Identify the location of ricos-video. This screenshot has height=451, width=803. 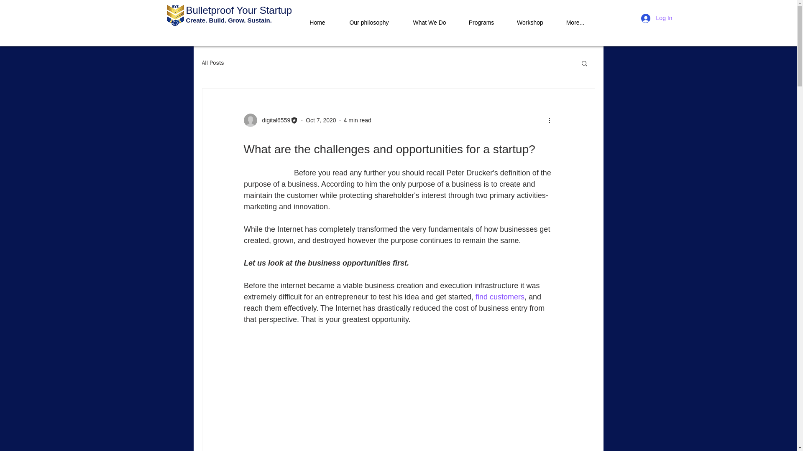
(398, 380).